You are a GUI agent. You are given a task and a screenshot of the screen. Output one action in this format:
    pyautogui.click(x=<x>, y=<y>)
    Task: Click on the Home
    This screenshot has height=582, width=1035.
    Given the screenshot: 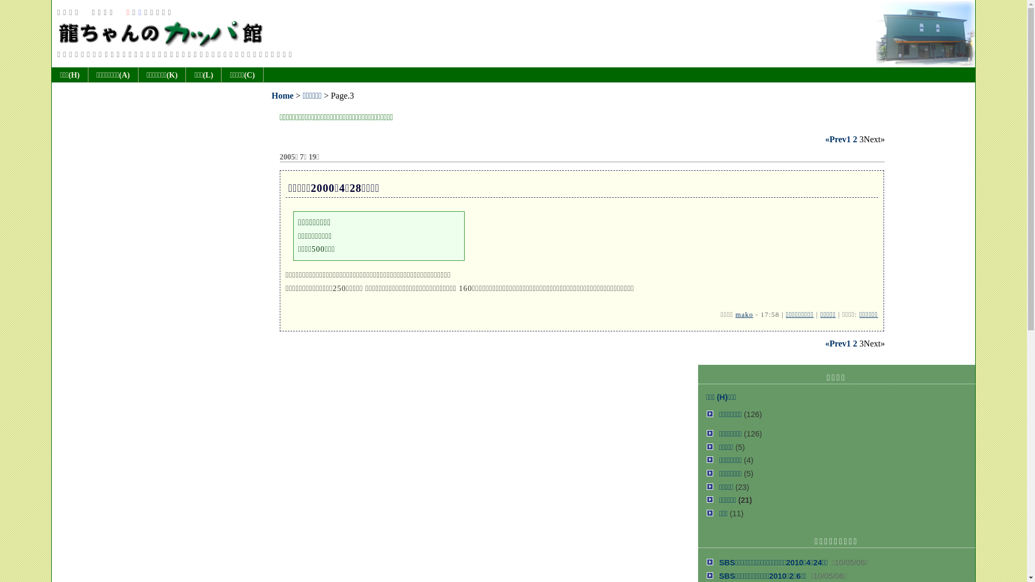 What is the action you would take?
    pyautogui.click(x=282, y=96)
    